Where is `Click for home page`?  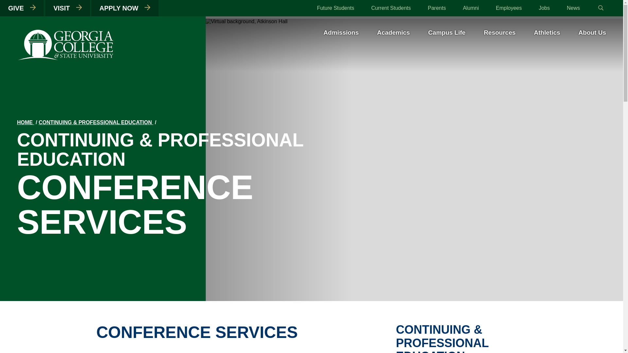 Click for home page is located at coordinates (66, 59).